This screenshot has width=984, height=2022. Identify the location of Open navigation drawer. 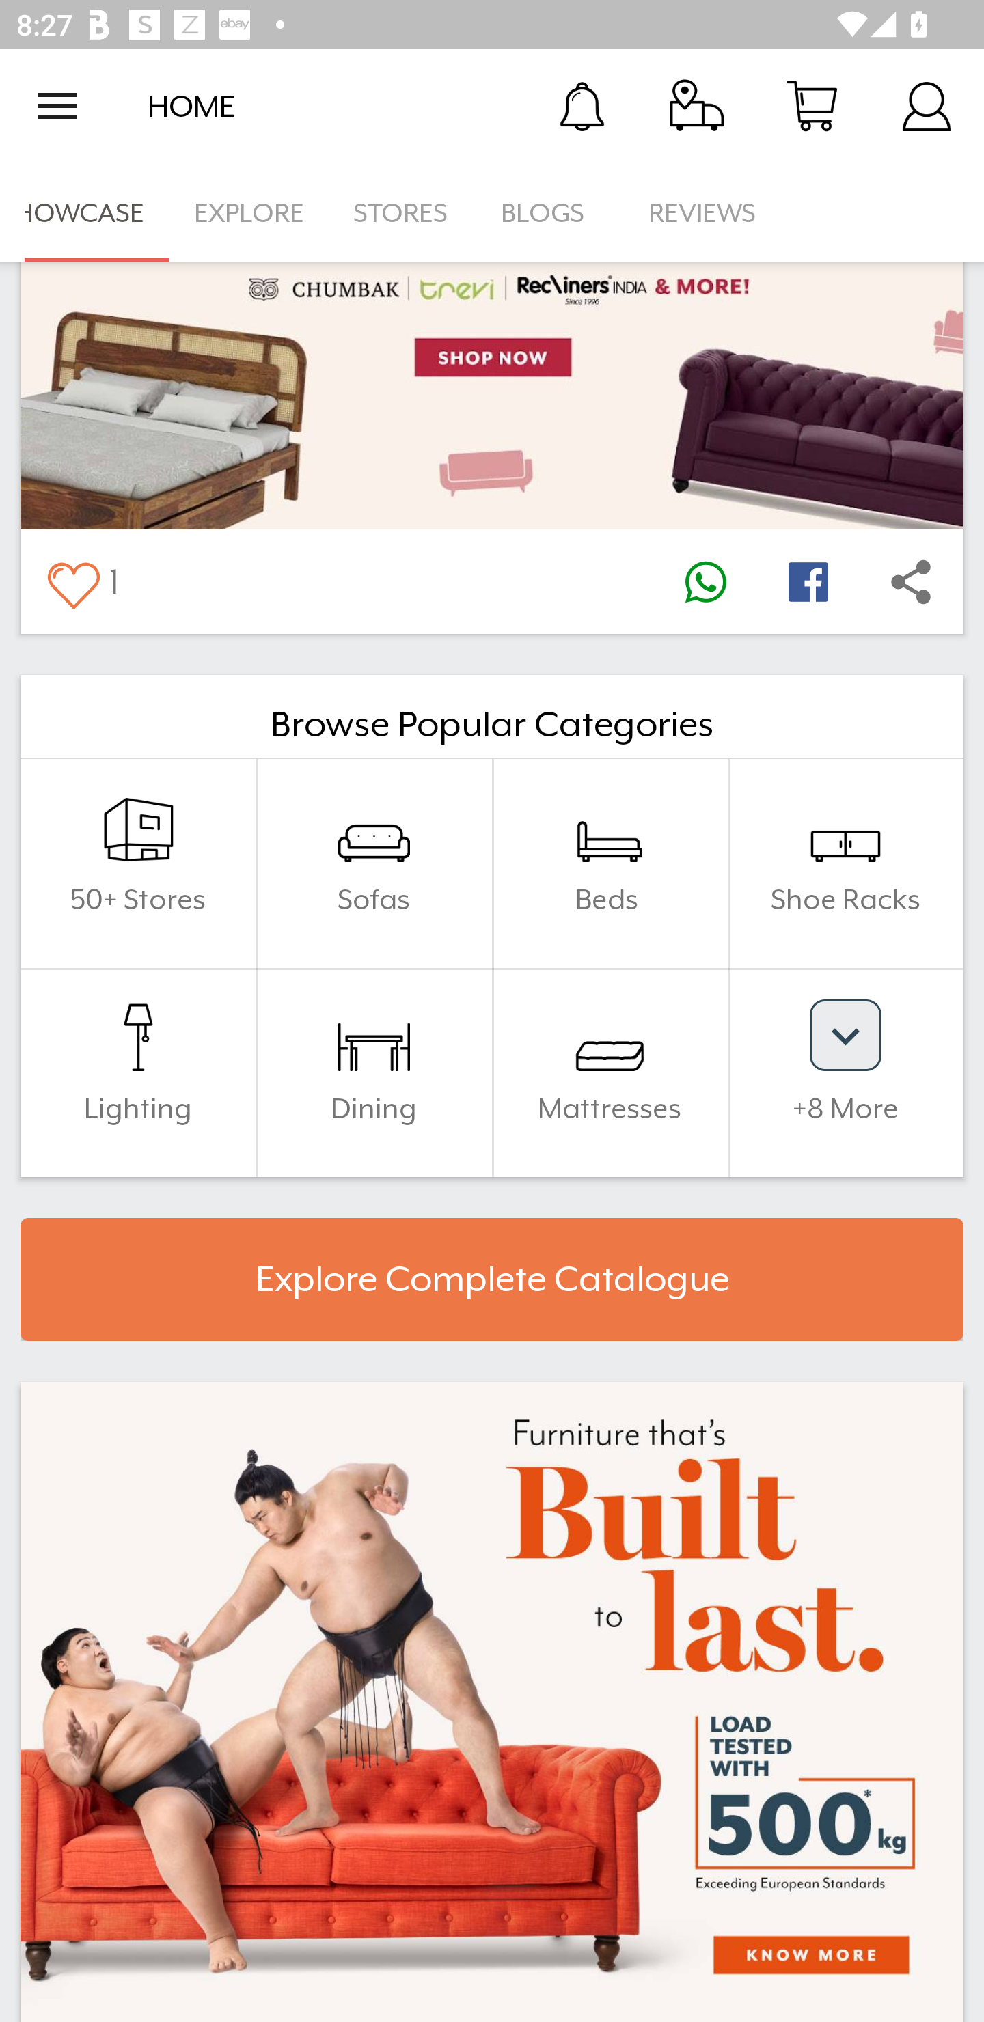
(57, 106).